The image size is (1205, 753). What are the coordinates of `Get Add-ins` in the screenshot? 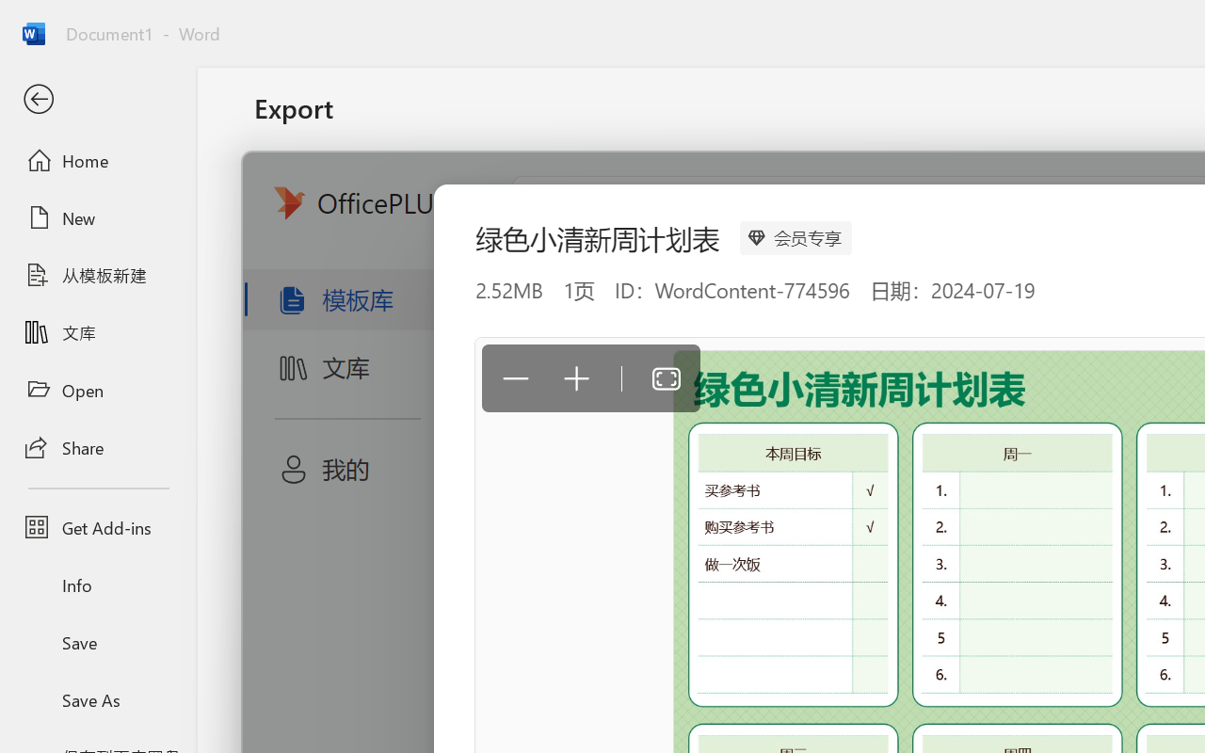 It's located at (98, 527).